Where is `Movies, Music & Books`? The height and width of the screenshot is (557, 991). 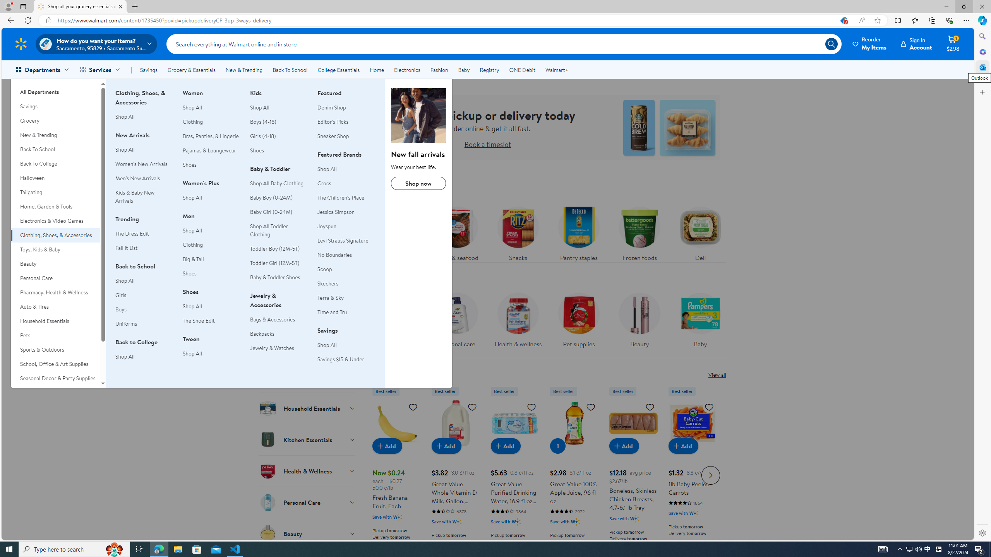
Movies, Music & Books is located at coordinates (55, 392).